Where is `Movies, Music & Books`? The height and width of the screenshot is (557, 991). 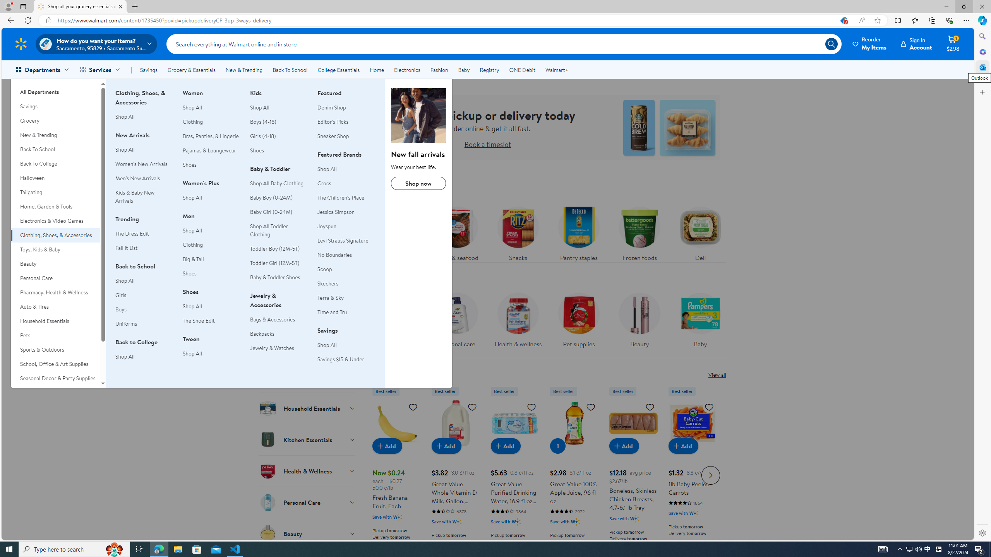
Movies, Music & Books is located at coordinates (55, 392).